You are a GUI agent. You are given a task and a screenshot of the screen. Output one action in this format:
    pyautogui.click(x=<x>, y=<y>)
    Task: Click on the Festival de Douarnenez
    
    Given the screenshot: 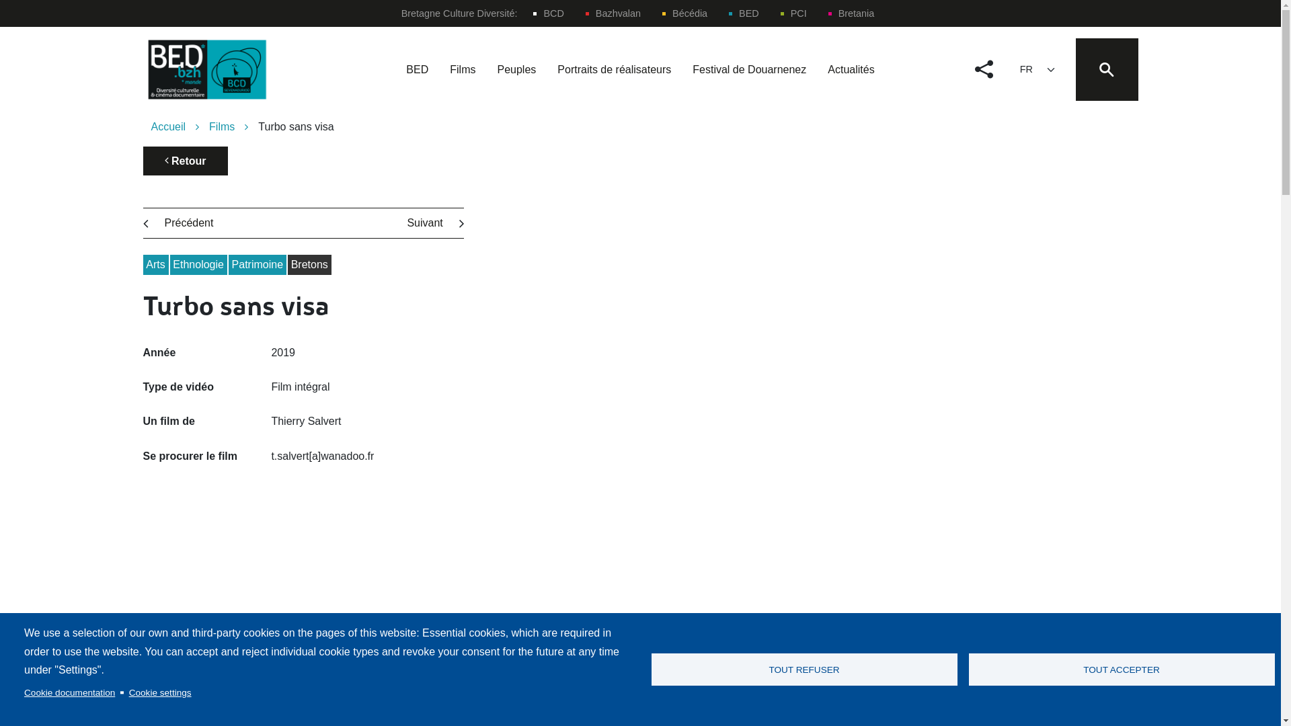 What is the action you would take?
    pyautogui.click(x=749, y=70)
    